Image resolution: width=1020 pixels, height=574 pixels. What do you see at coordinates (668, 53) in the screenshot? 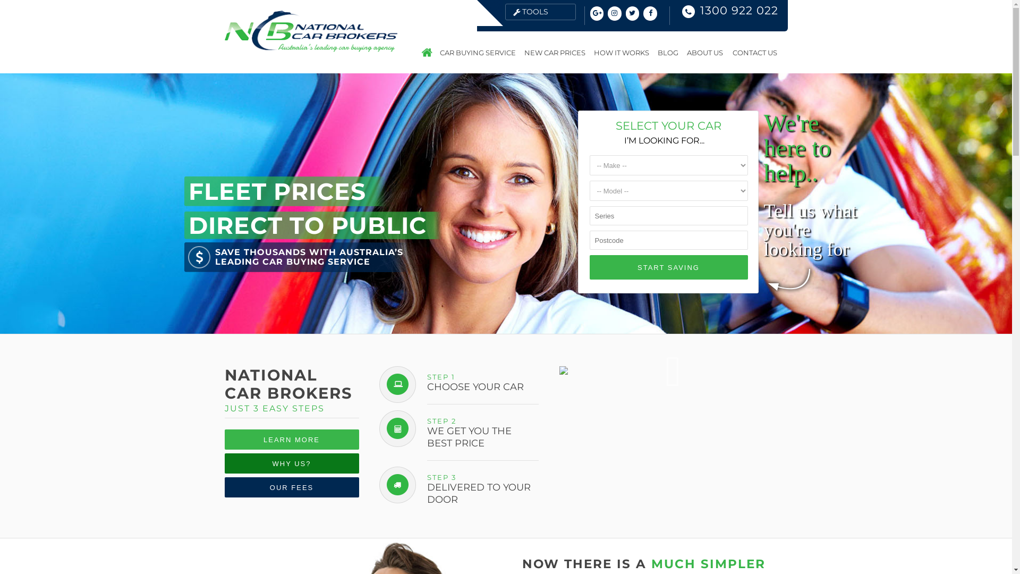
I see `BLOG` at bounding box center [668, 53].